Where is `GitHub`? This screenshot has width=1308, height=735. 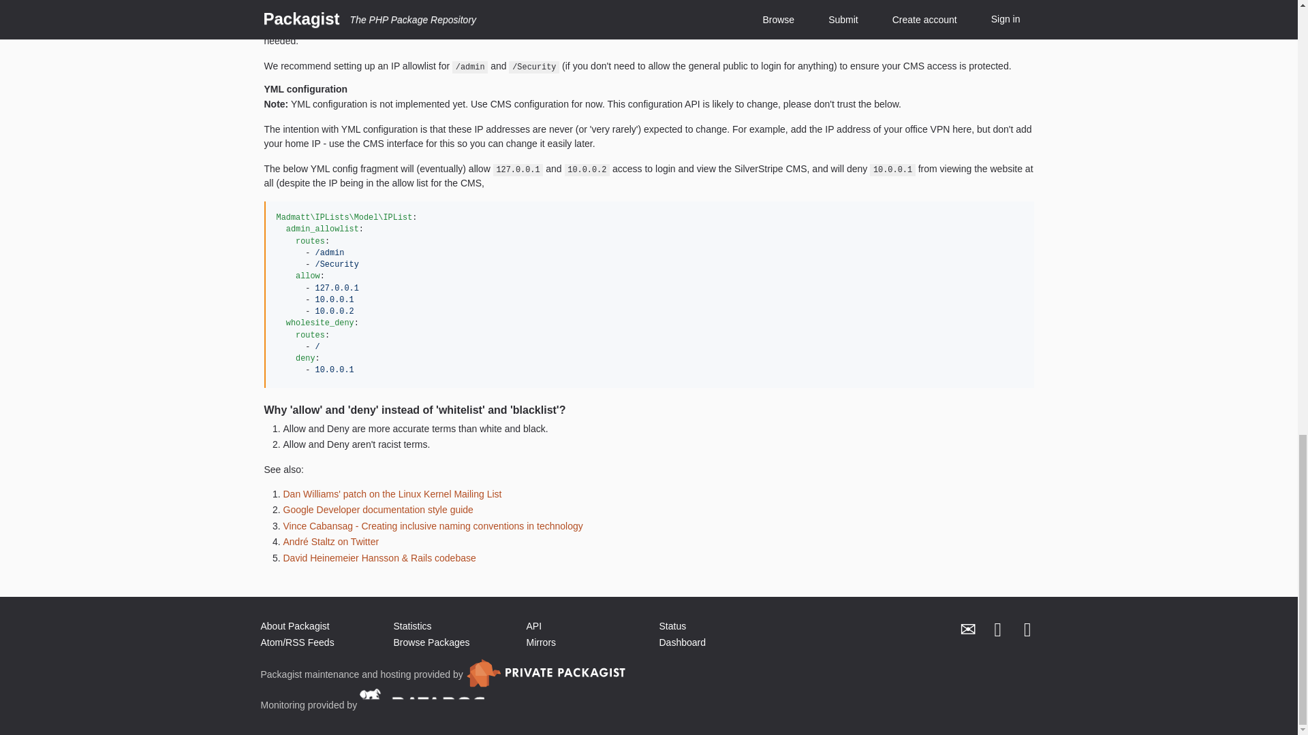 GitHub is located at coordinates (1027, 630).